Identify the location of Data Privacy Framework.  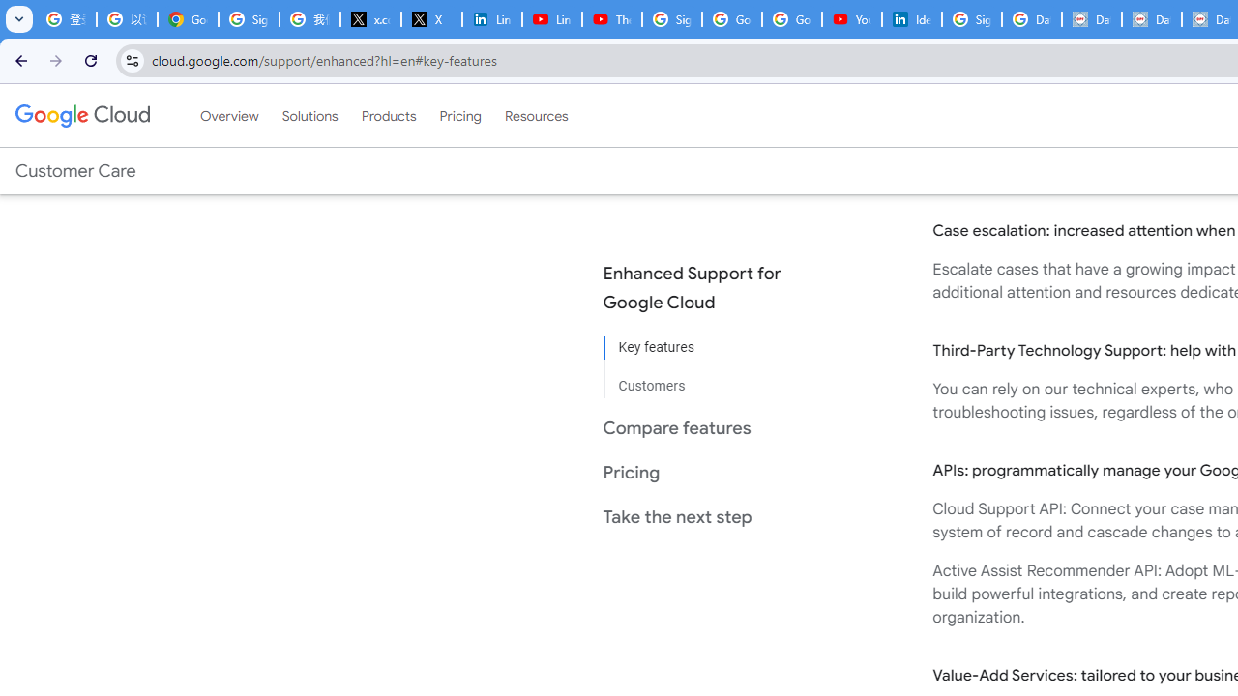
(1151, 19).